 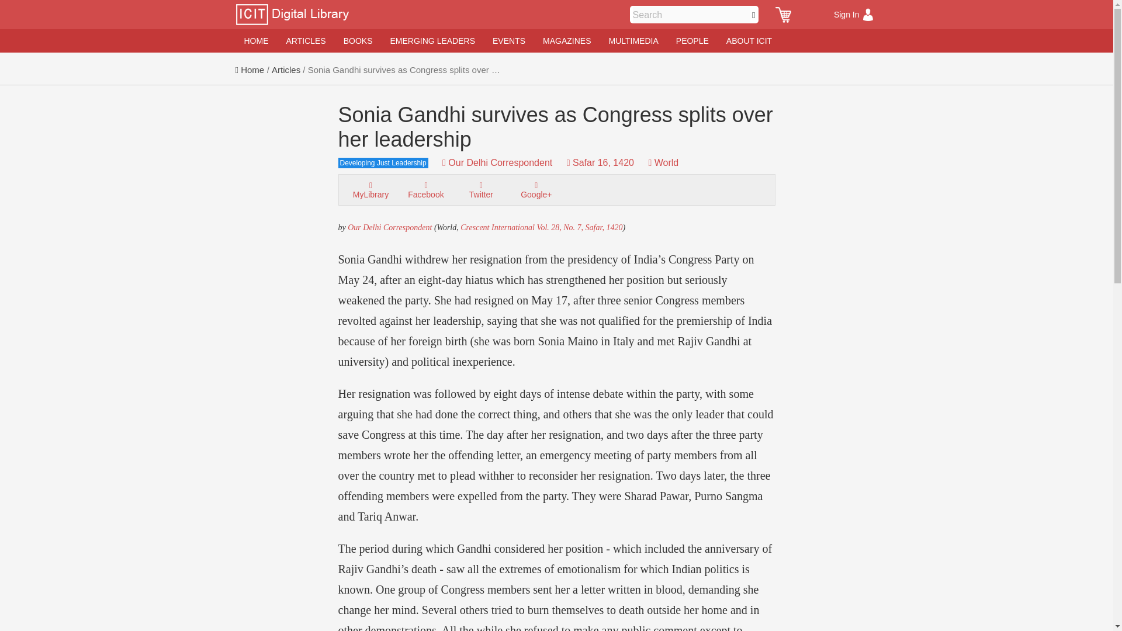 I want to click on Share on Facebook, so click(x=425, y=189).